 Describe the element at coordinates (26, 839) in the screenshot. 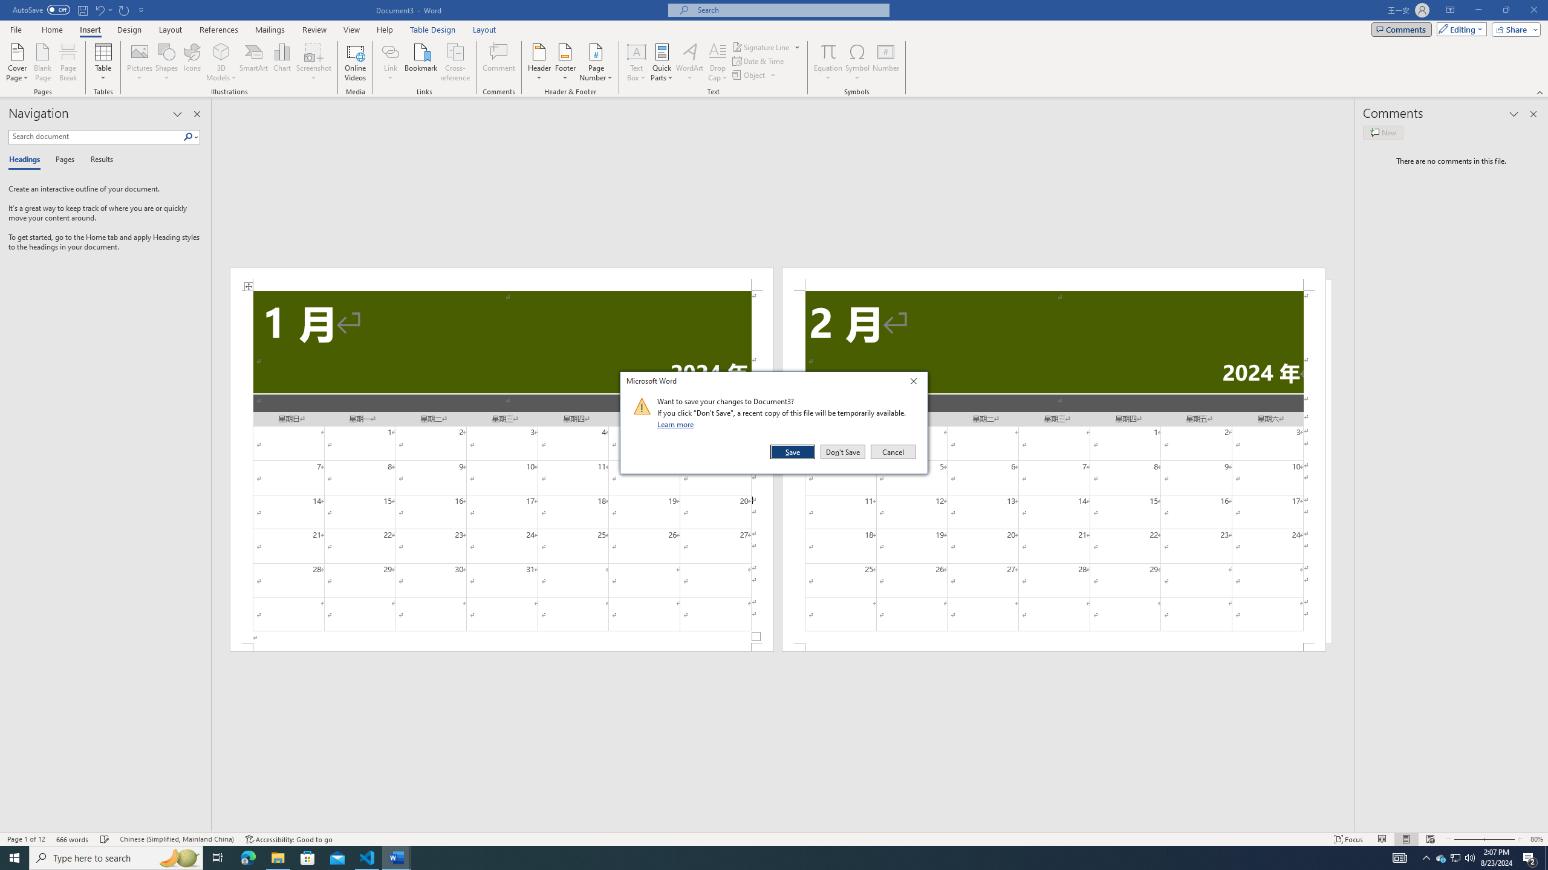

I see `Page Number Page 1 of 12` at that location.